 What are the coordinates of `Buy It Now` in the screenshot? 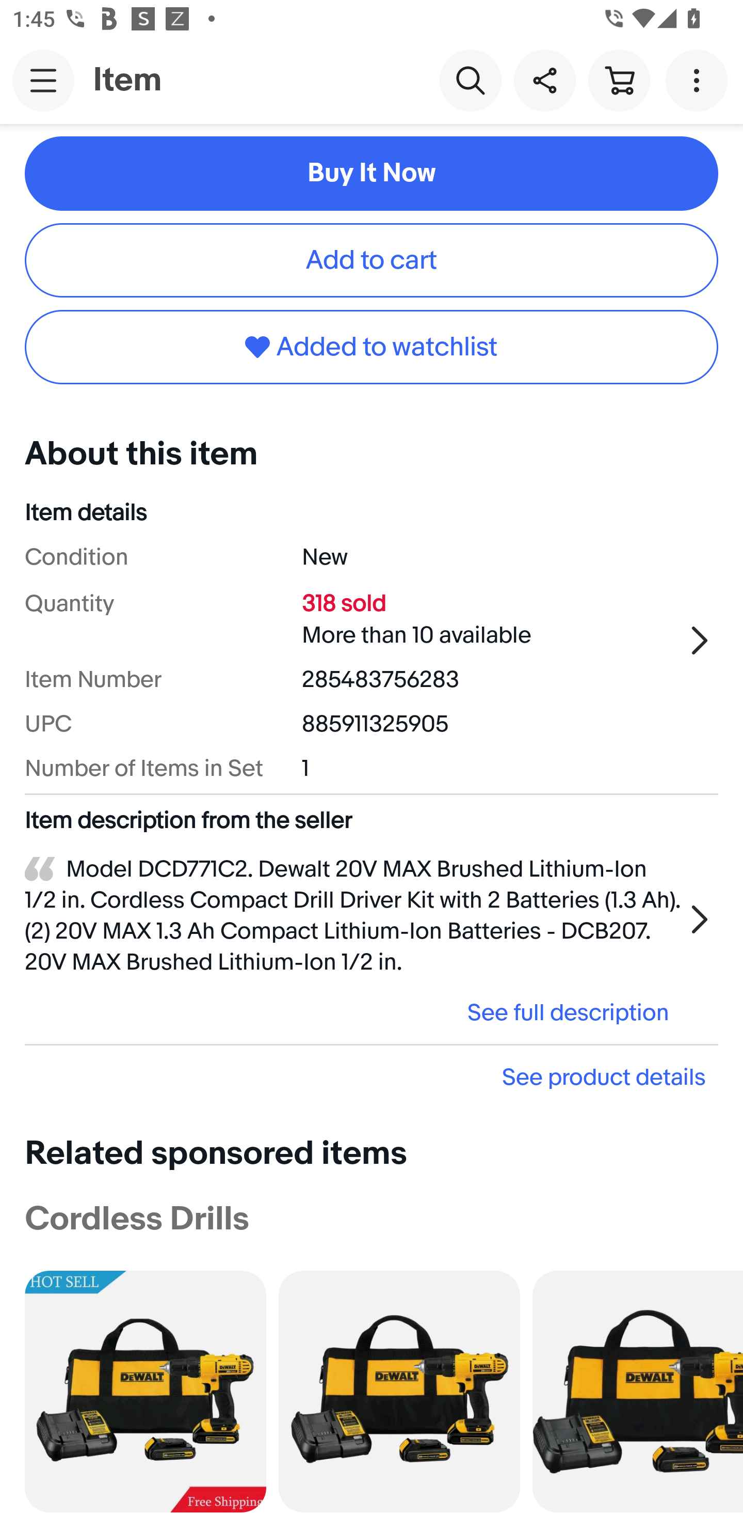 It's located at (372, 174).